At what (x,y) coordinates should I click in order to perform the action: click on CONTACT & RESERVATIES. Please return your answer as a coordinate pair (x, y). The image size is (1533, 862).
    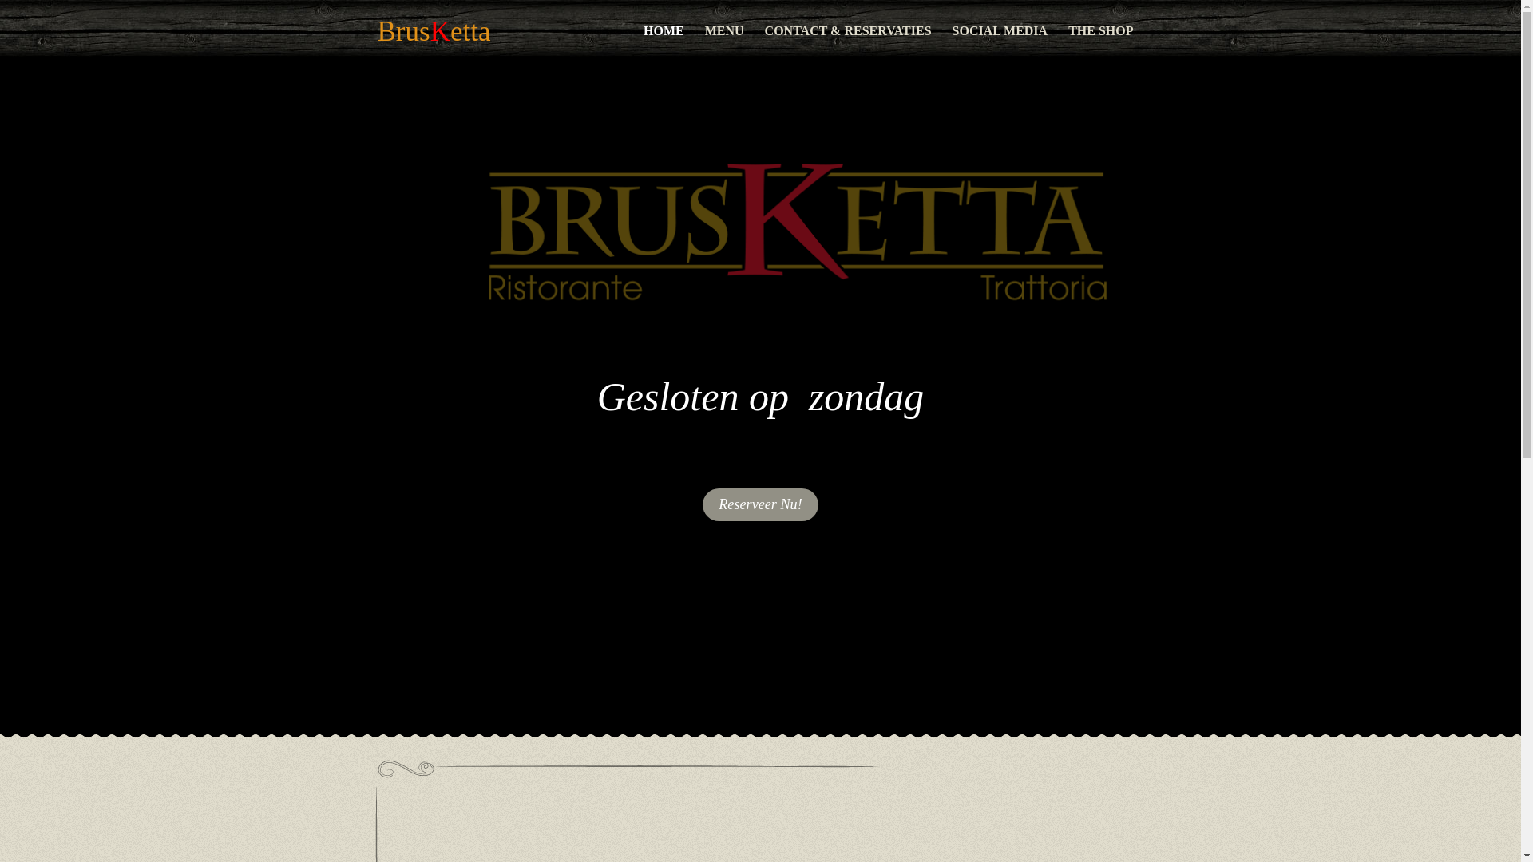
    Looking at the image, I should click on (848, 32).